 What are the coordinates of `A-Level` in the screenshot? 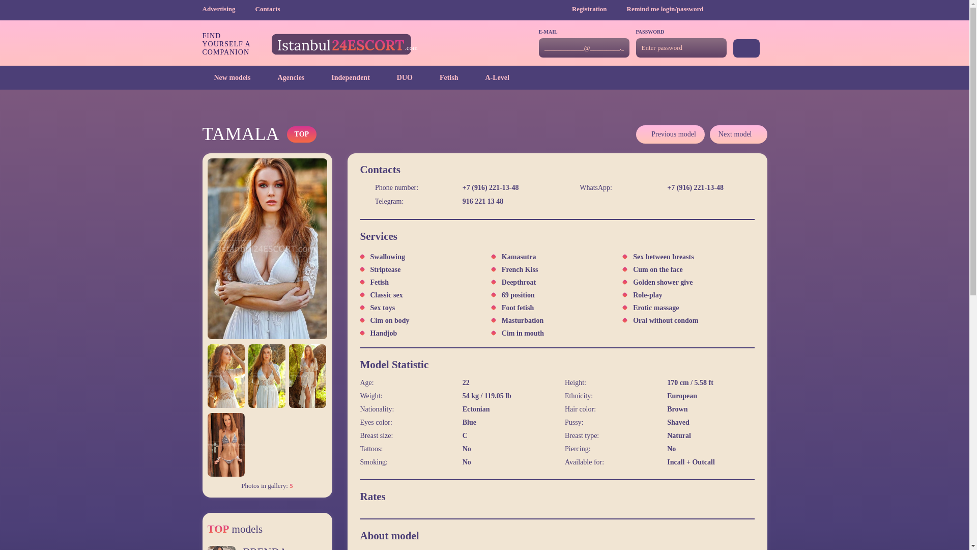 It's located at (491, 77).